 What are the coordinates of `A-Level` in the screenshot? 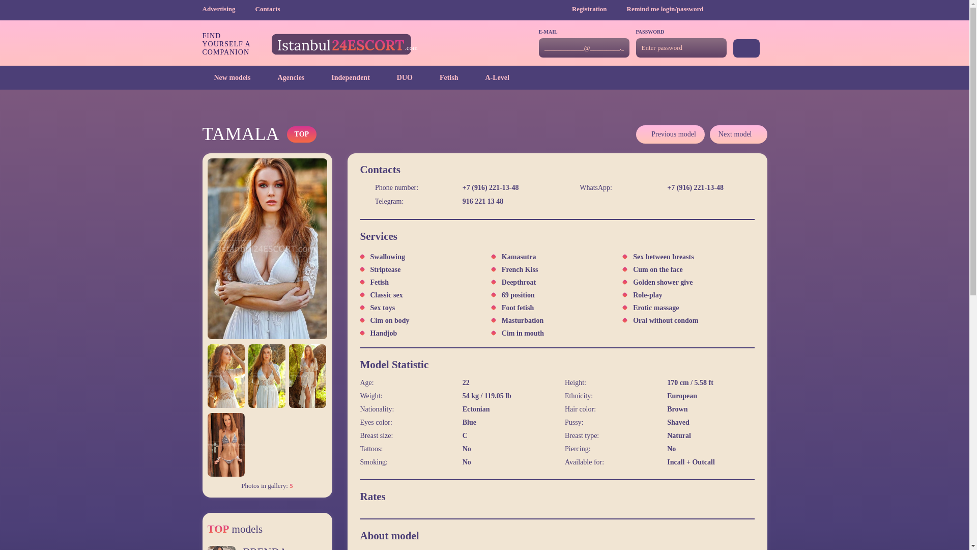 It's located at (491, 77).